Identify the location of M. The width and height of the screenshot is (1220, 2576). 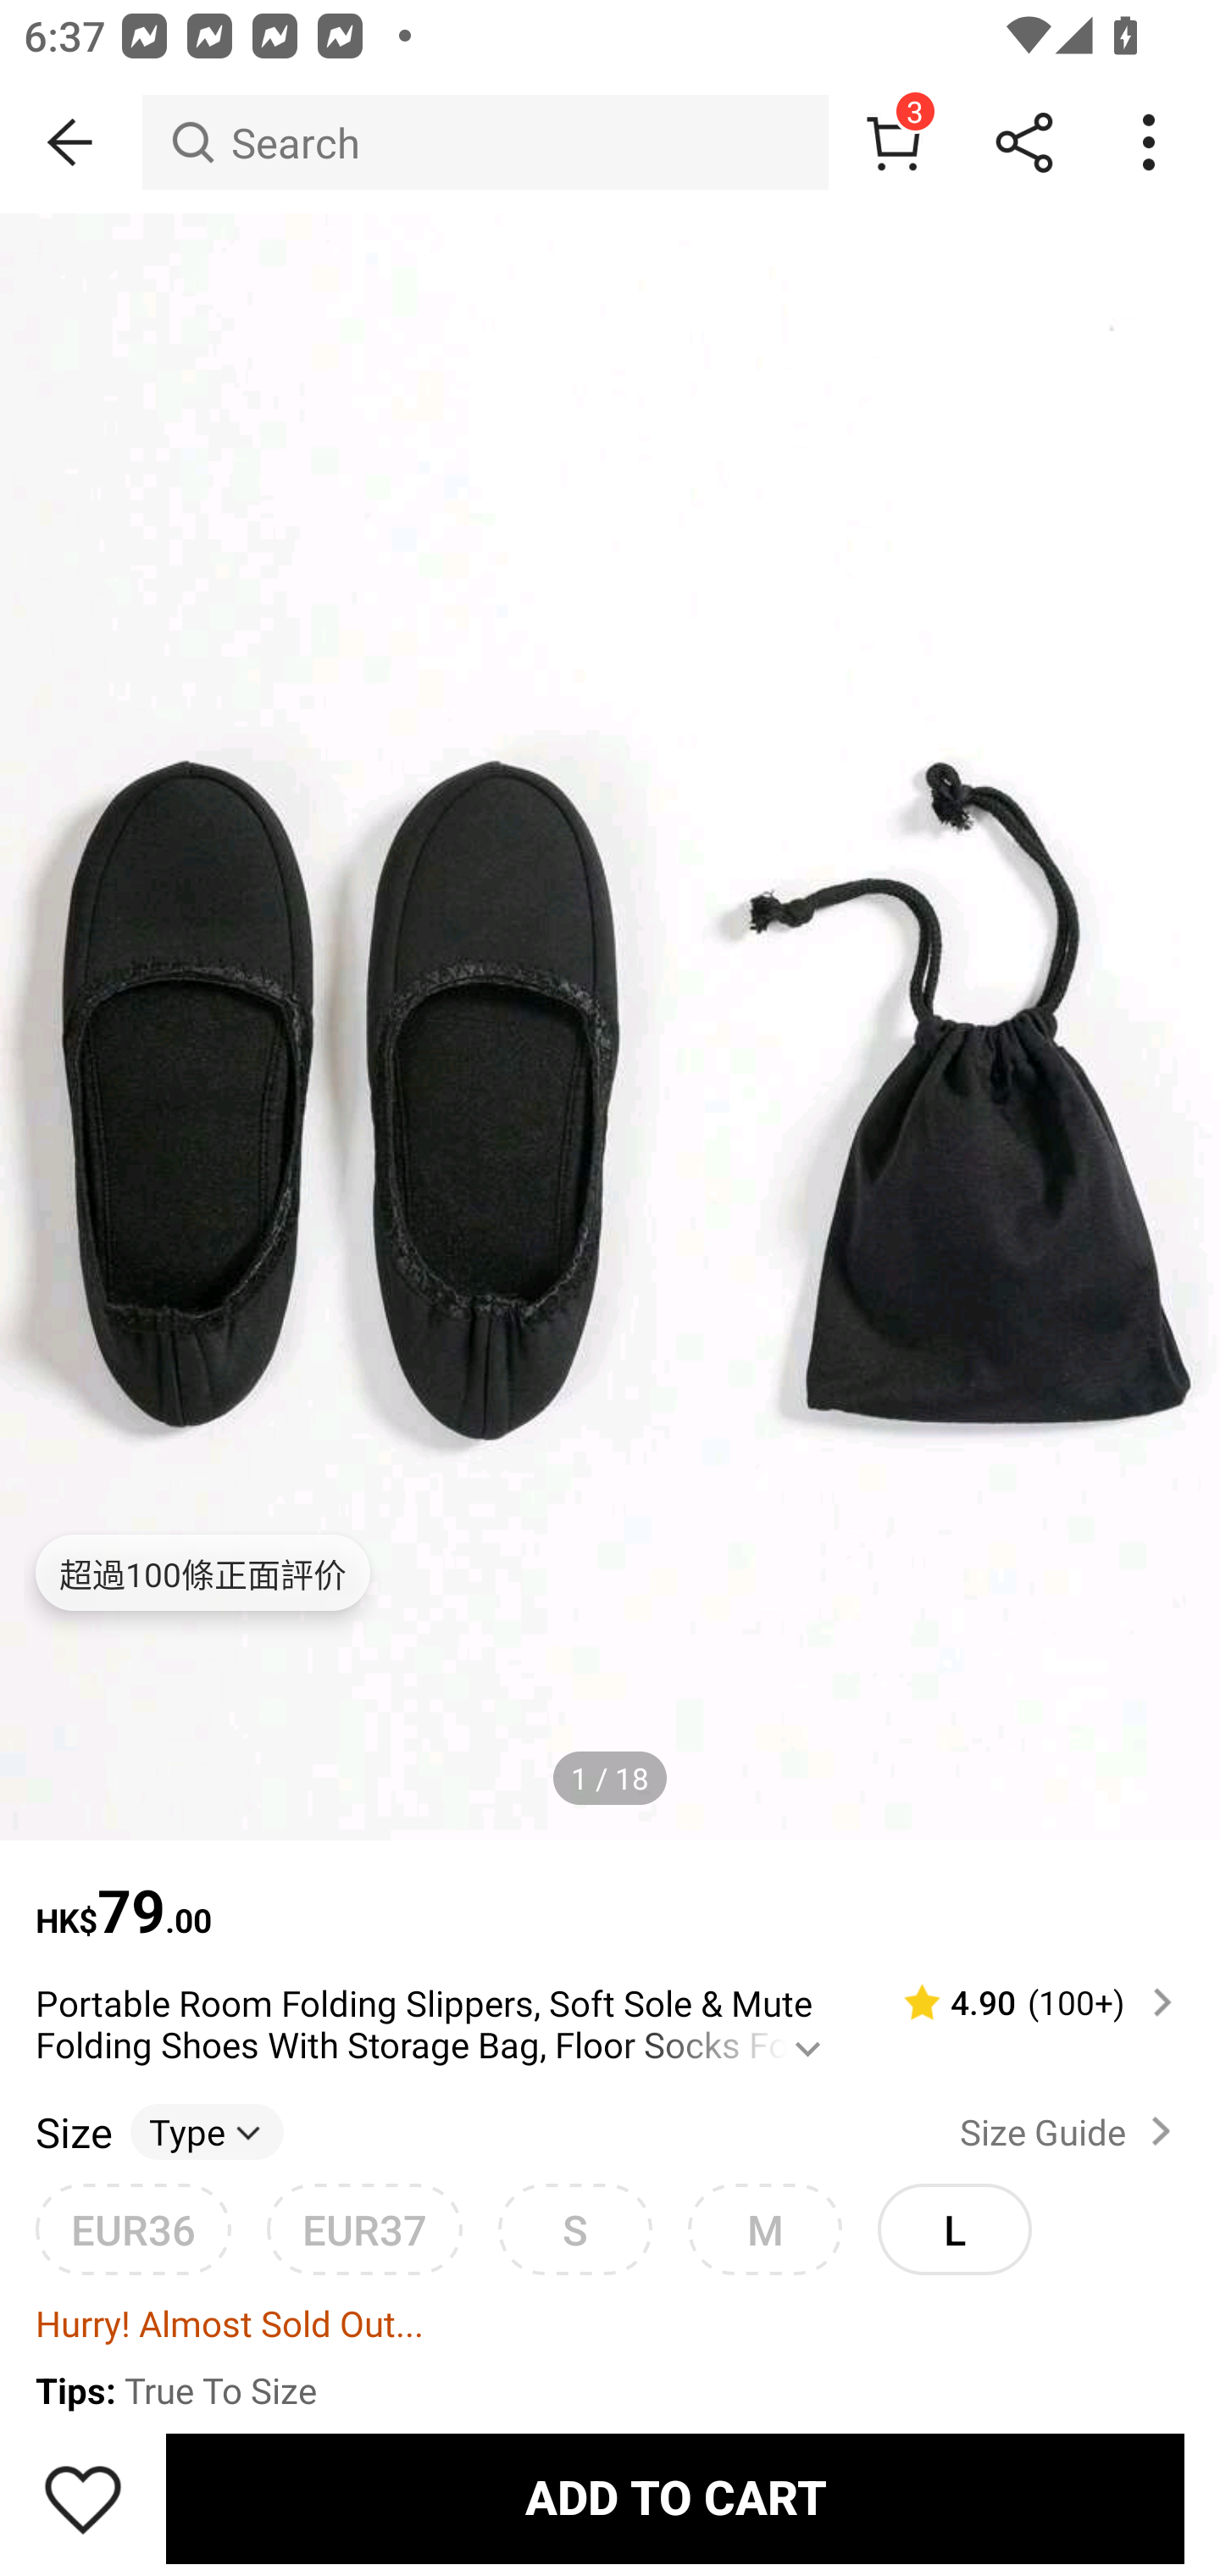
(764, 2229).